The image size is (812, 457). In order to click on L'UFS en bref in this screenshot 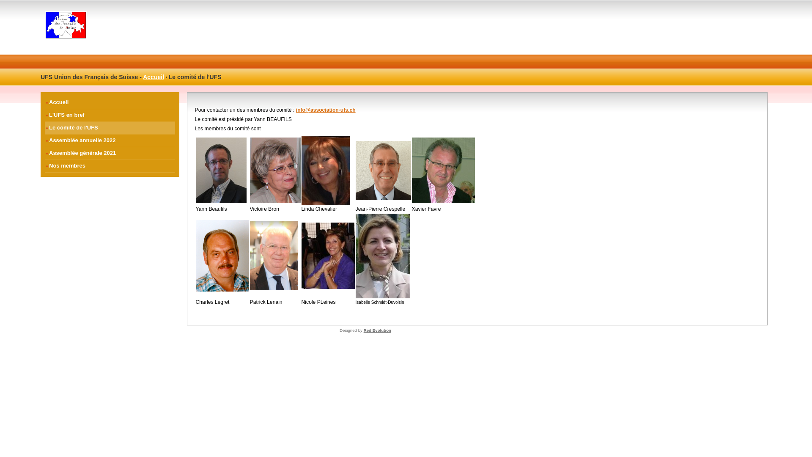, I will do `click(110, 116)`.